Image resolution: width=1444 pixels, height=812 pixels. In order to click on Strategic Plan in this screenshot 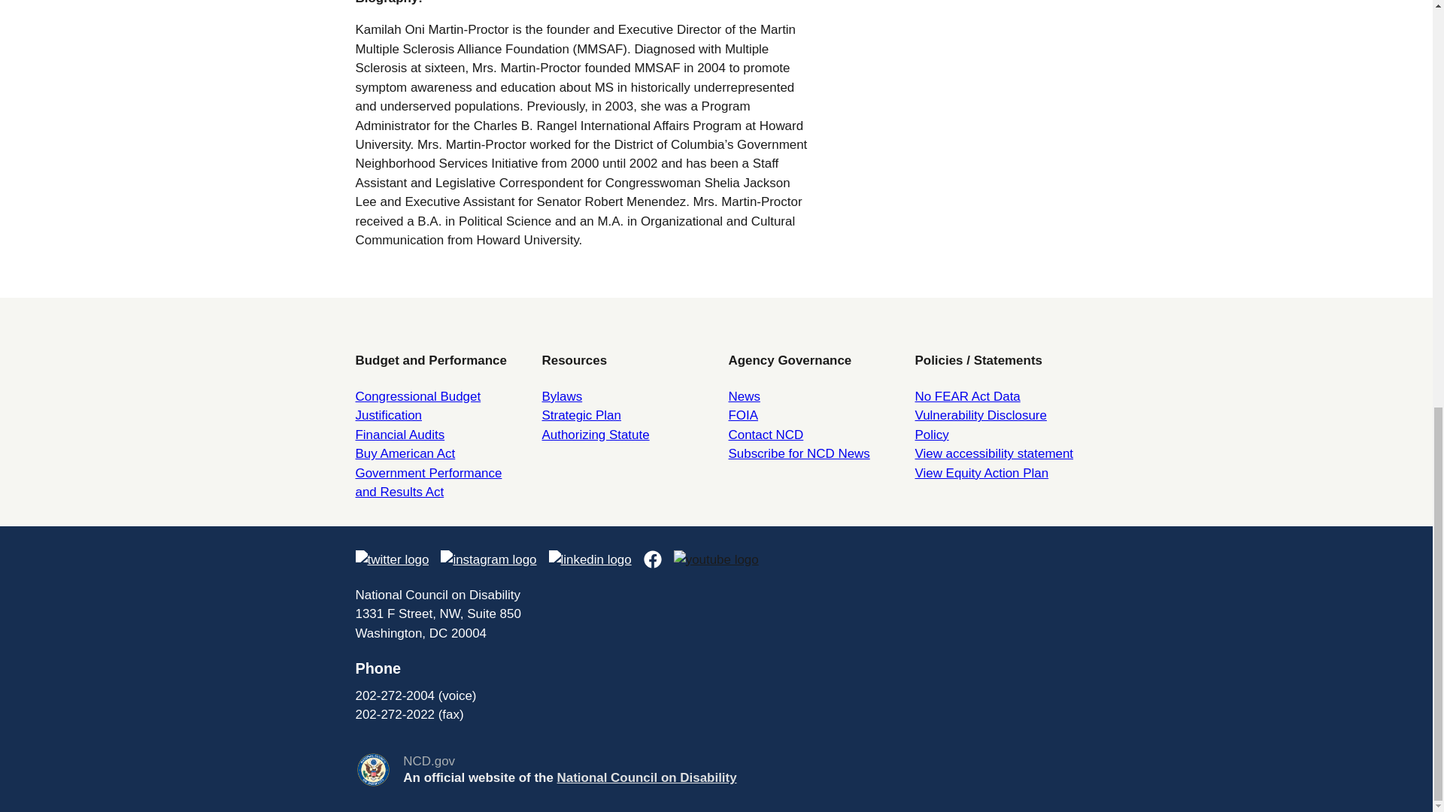, I will do `click(581, 415)`.